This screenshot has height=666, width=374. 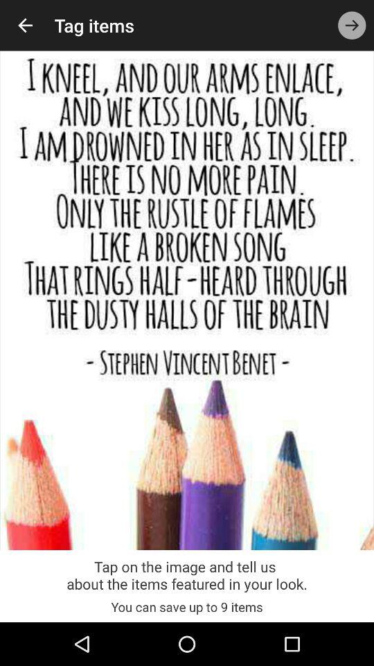 What do you see at coordinates (25, 25) in the screenshot?
I see `launch item to the left of the tag items item` at bounding box center [25, 25].